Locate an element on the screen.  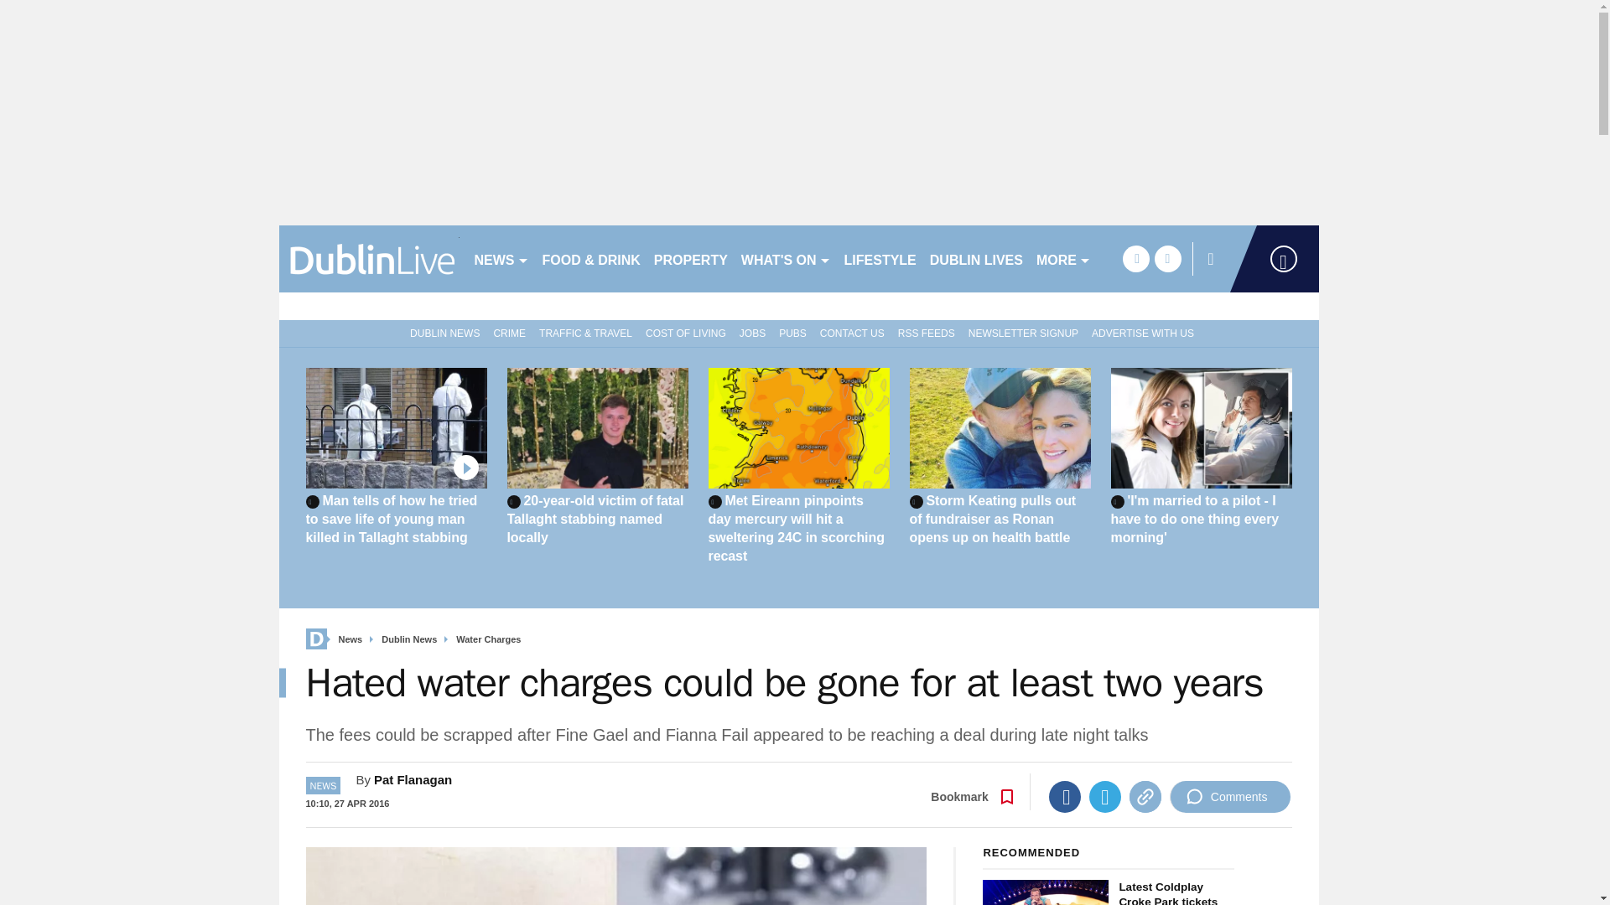
PROPERTY is located at coordinates (690, 258).